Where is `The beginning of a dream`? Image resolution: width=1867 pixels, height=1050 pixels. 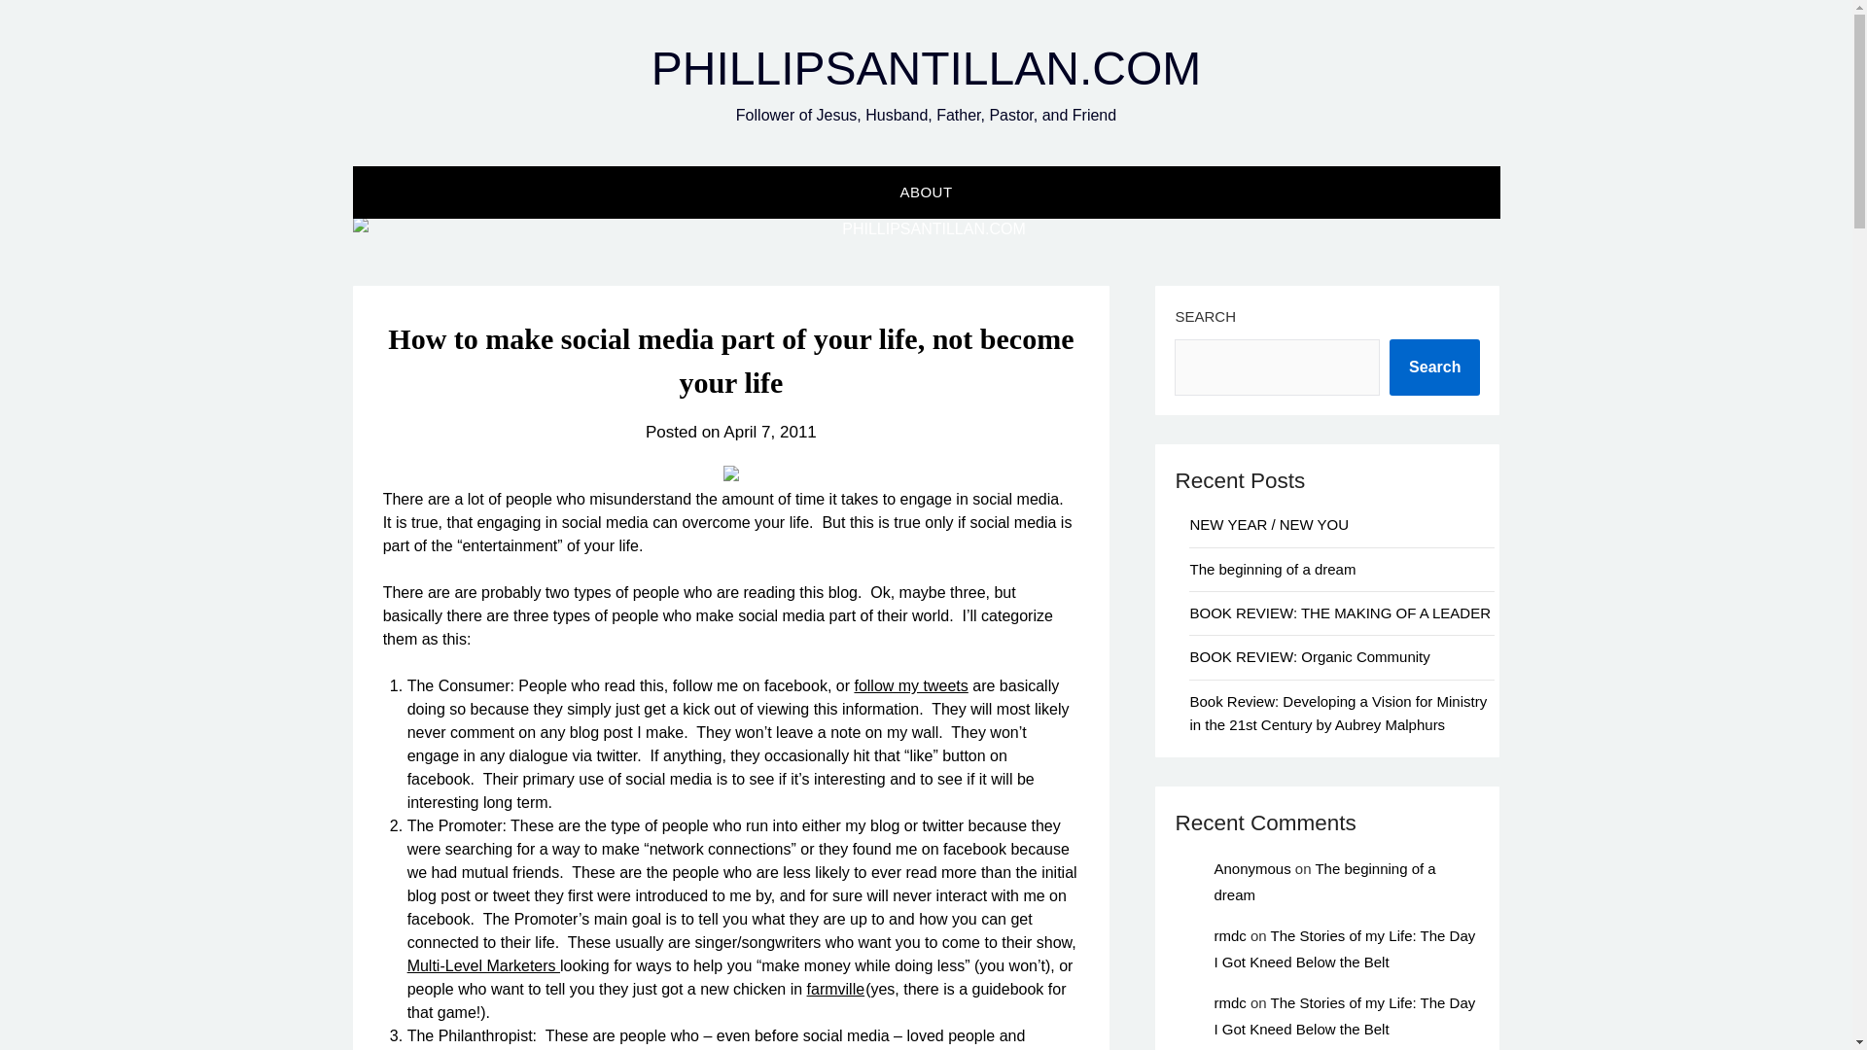 The beginning of a dream is located at coordinates (1324, 881).